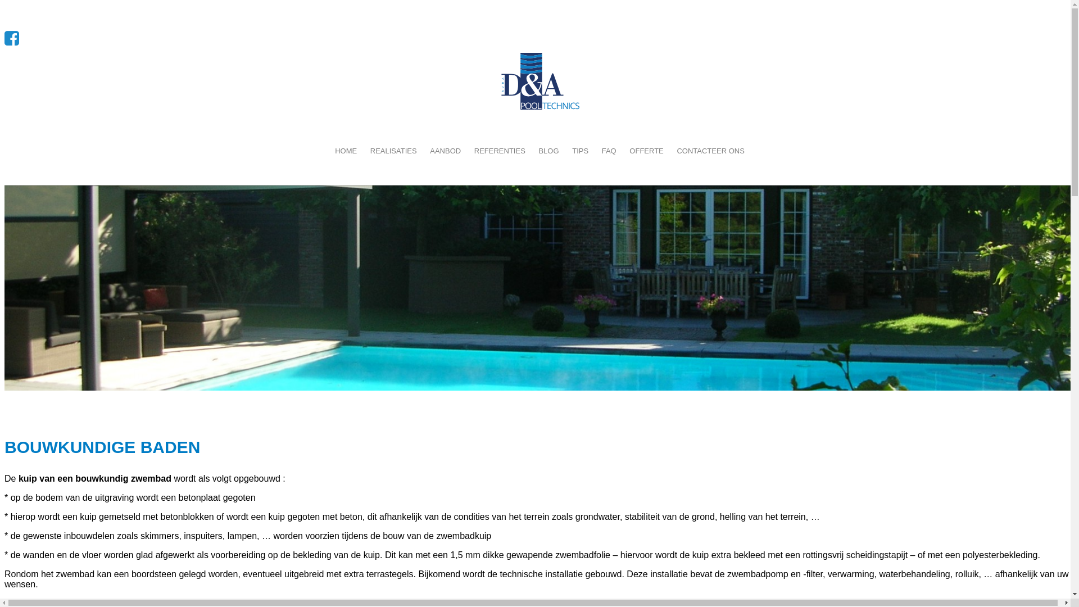  I want to click on BLOG, so click(548, 151).